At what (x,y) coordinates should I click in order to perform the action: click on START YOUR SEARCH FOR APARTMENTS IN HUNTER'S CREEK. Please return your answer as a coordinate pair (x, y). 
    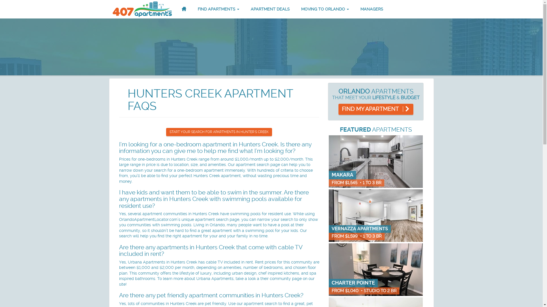
    Looking at the image, I should click on (219, 132).